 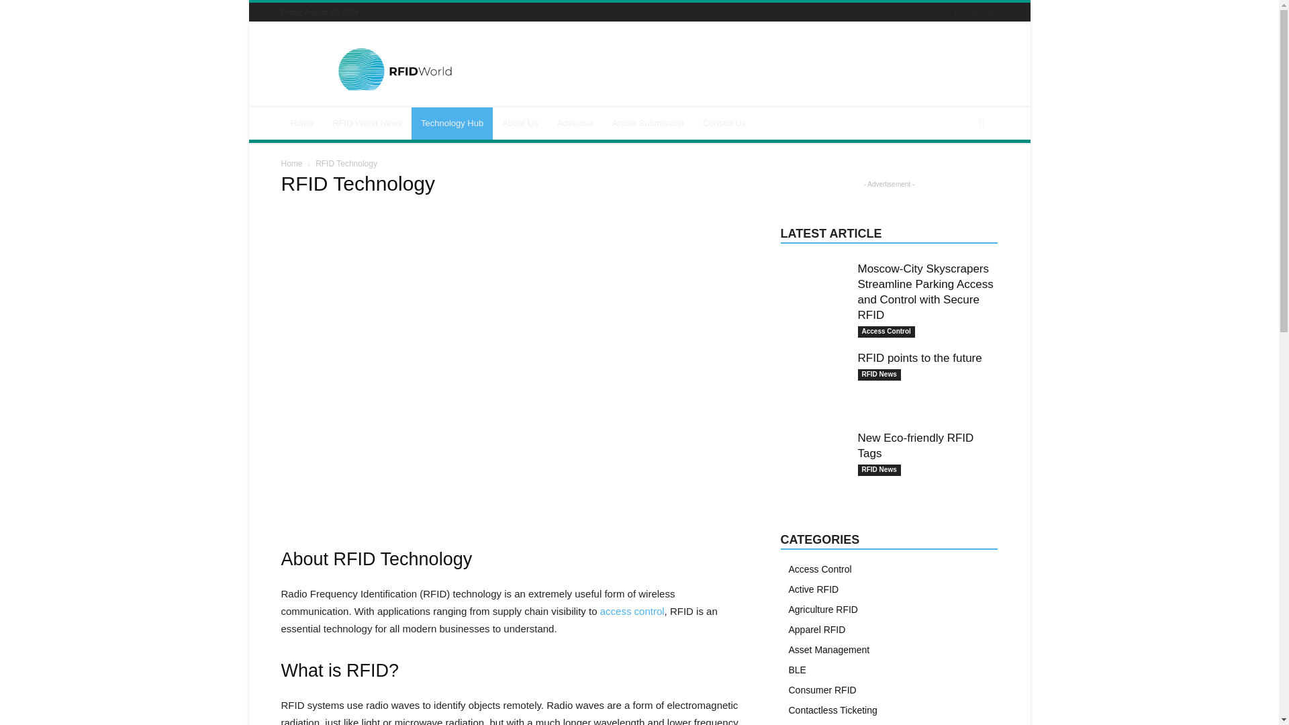 What do you see at coordinates (920, 358) in the screenshot?
I see `RFID points to the future` at bounding box center [920, 358].